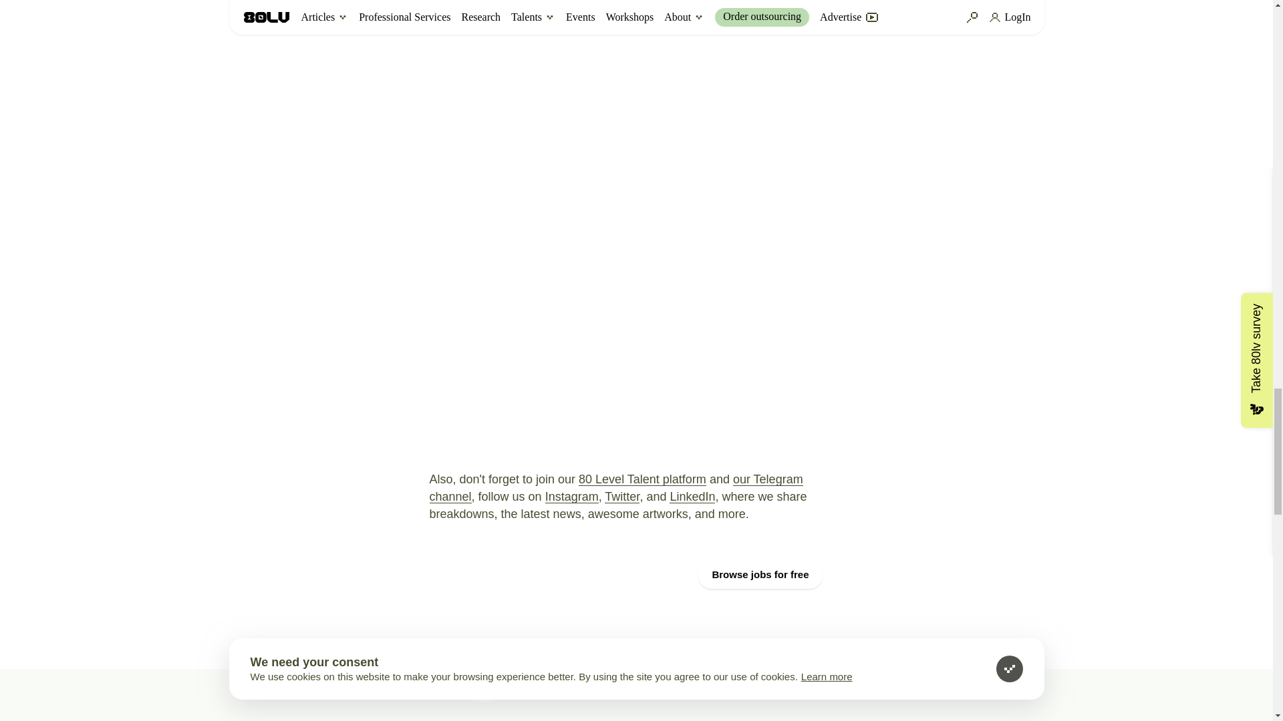  What do you see at coordinates (760, 574) in the screenshot?
I see `Browse jobs for free` at bounding box center [760, 574].